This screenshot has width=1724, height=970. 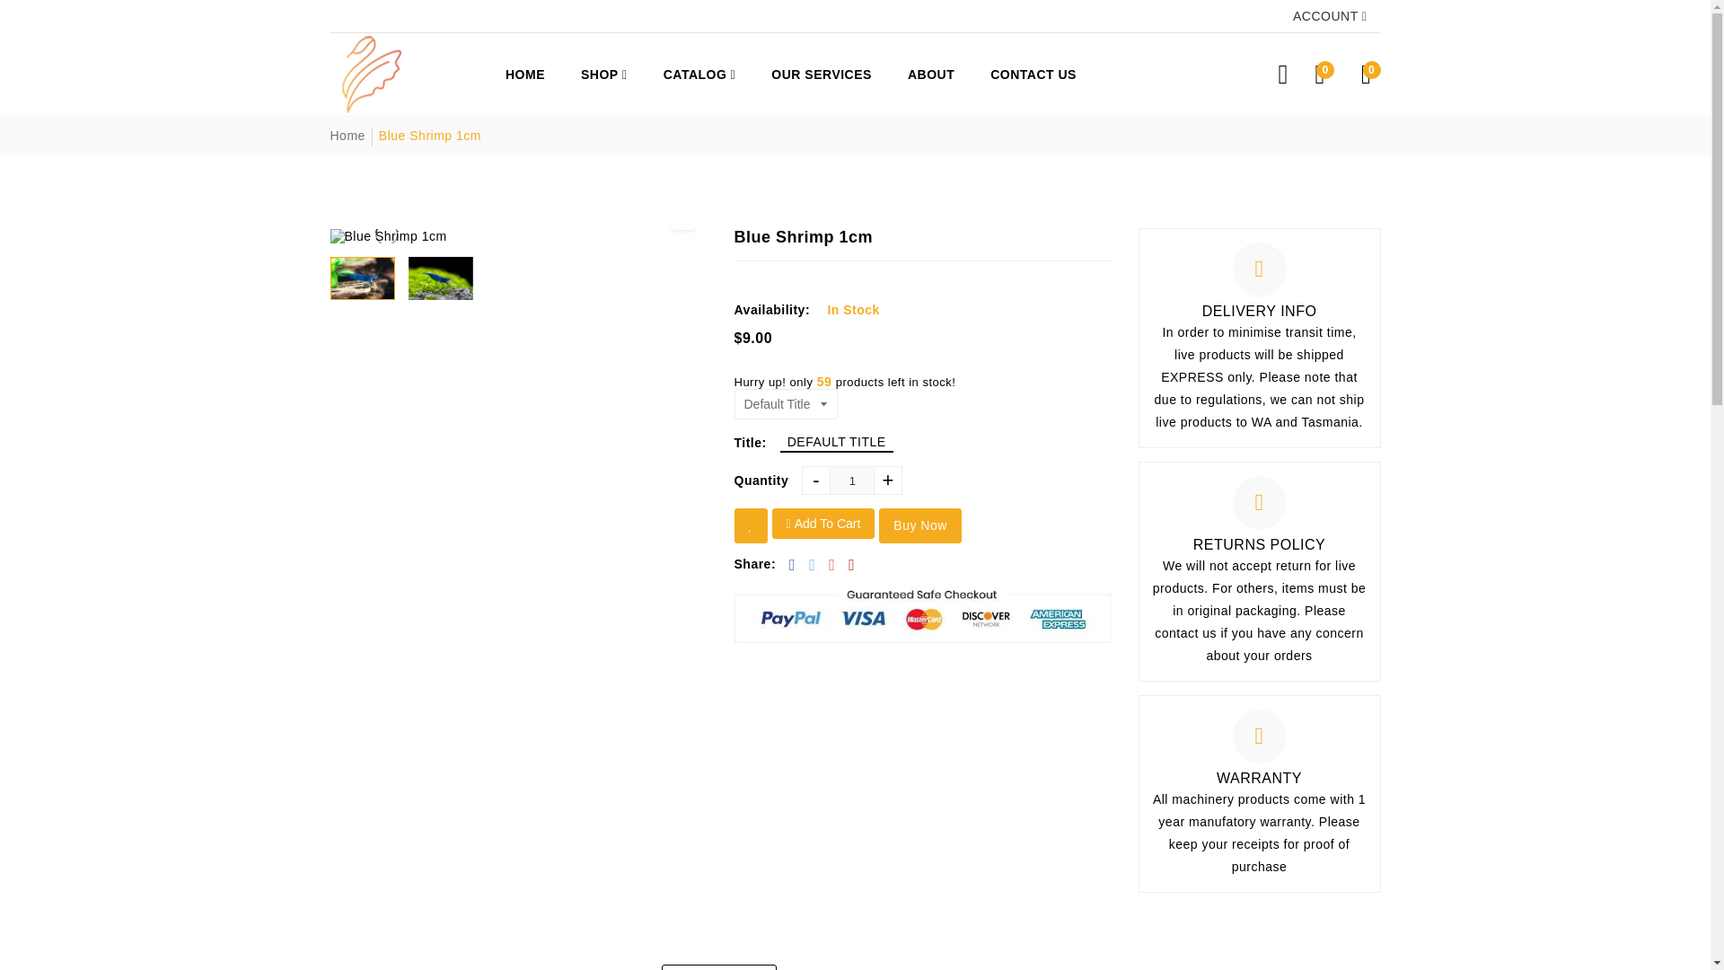 What do you see at coordinates (930, 74) in the screenshot?
I see `ABOUT` at bounding box center [930, 74].